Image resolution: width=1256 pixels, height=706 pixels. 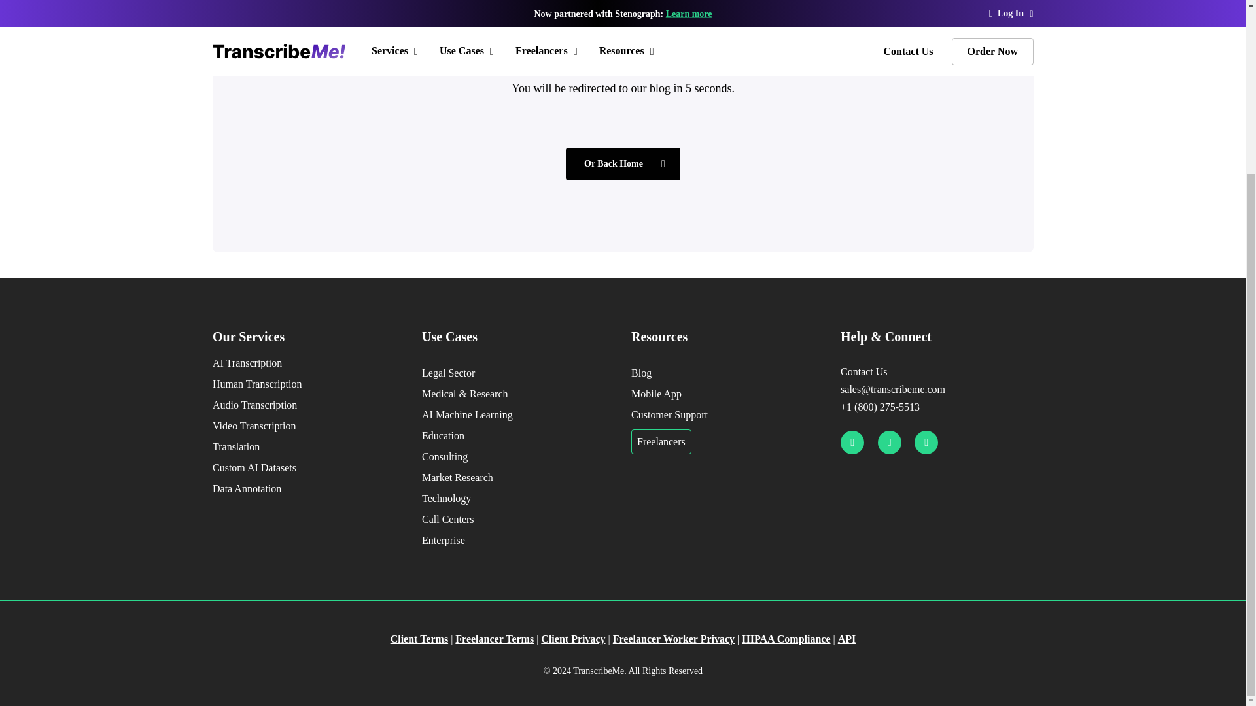 What do you see at coordinates (309, 384) in the screenshot?
I see `Human Transcription` at bounding box center [309, 384].